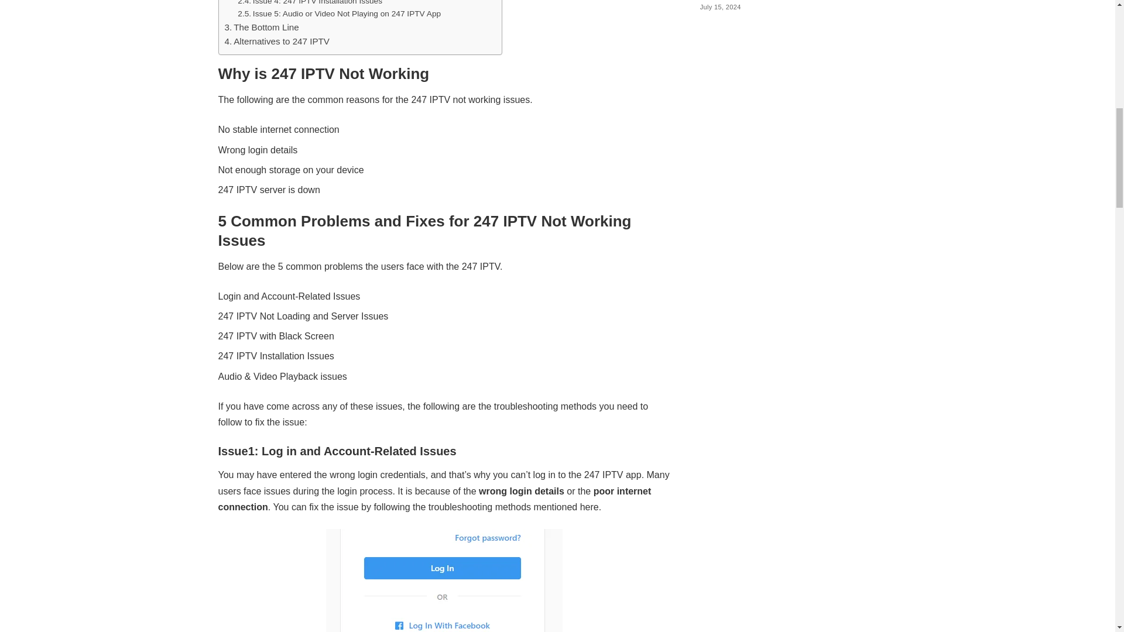 The image size is (1124, 632). Describe the element at coordinates (338, 13) in the screenshot. I see `Issue 5: Audio or Video Not Playing on 247 IPTV App` at that location.